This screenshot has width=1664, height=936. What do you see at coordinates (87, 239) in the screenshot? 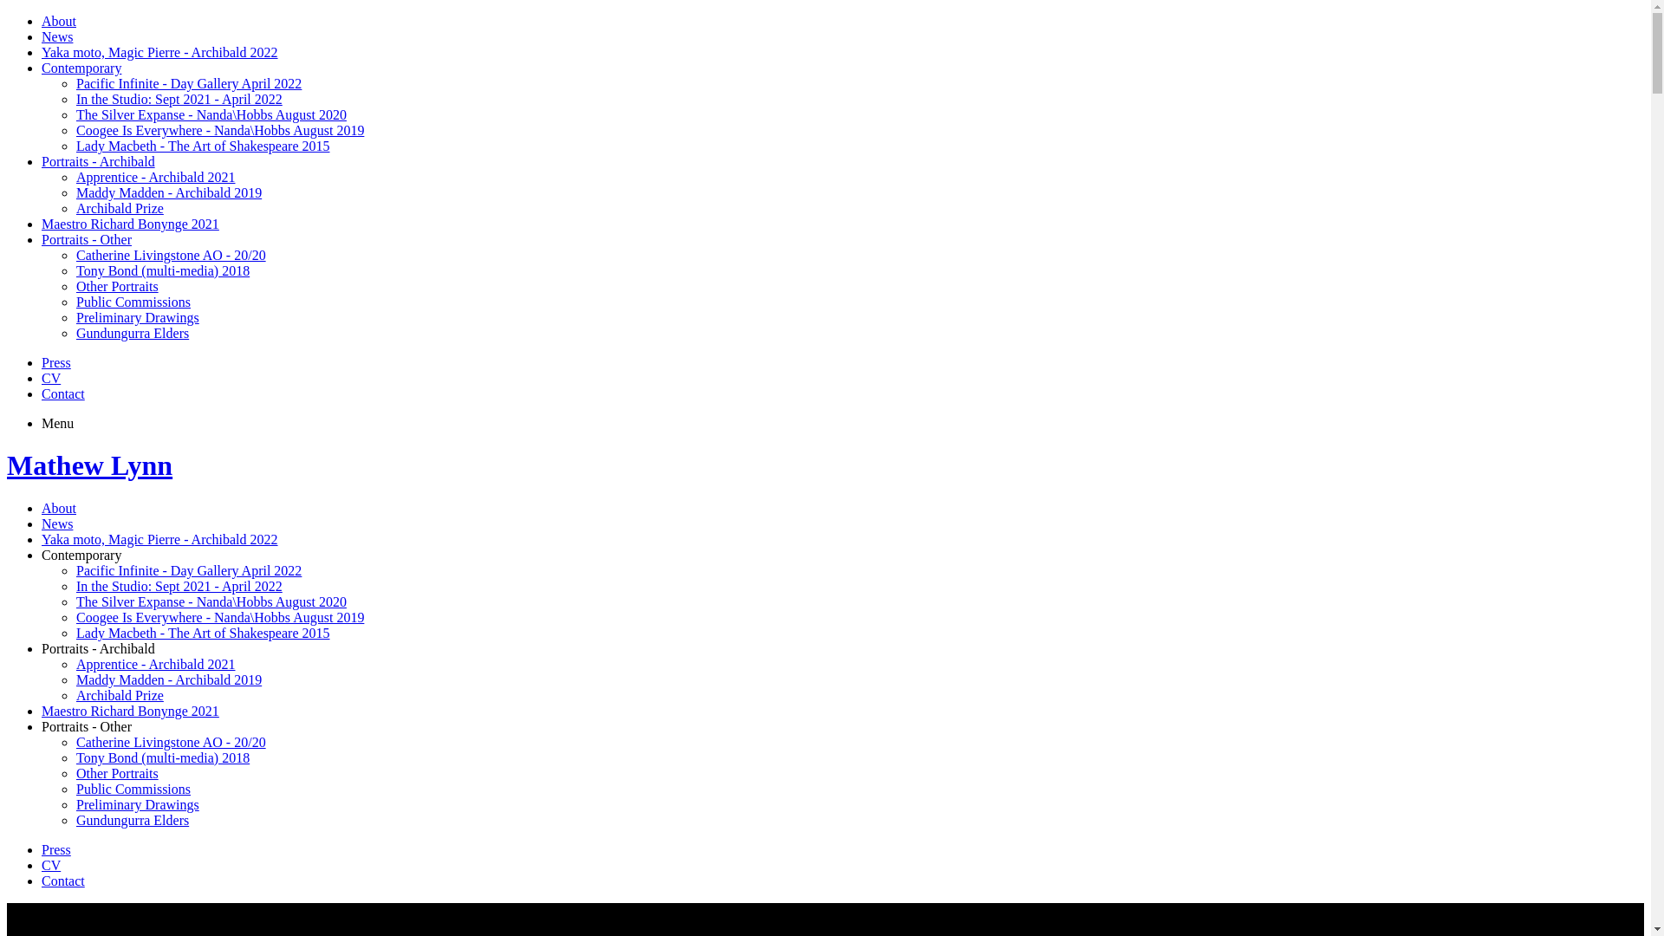
I see `Portraits - Other` at bounding box center [87, 239].